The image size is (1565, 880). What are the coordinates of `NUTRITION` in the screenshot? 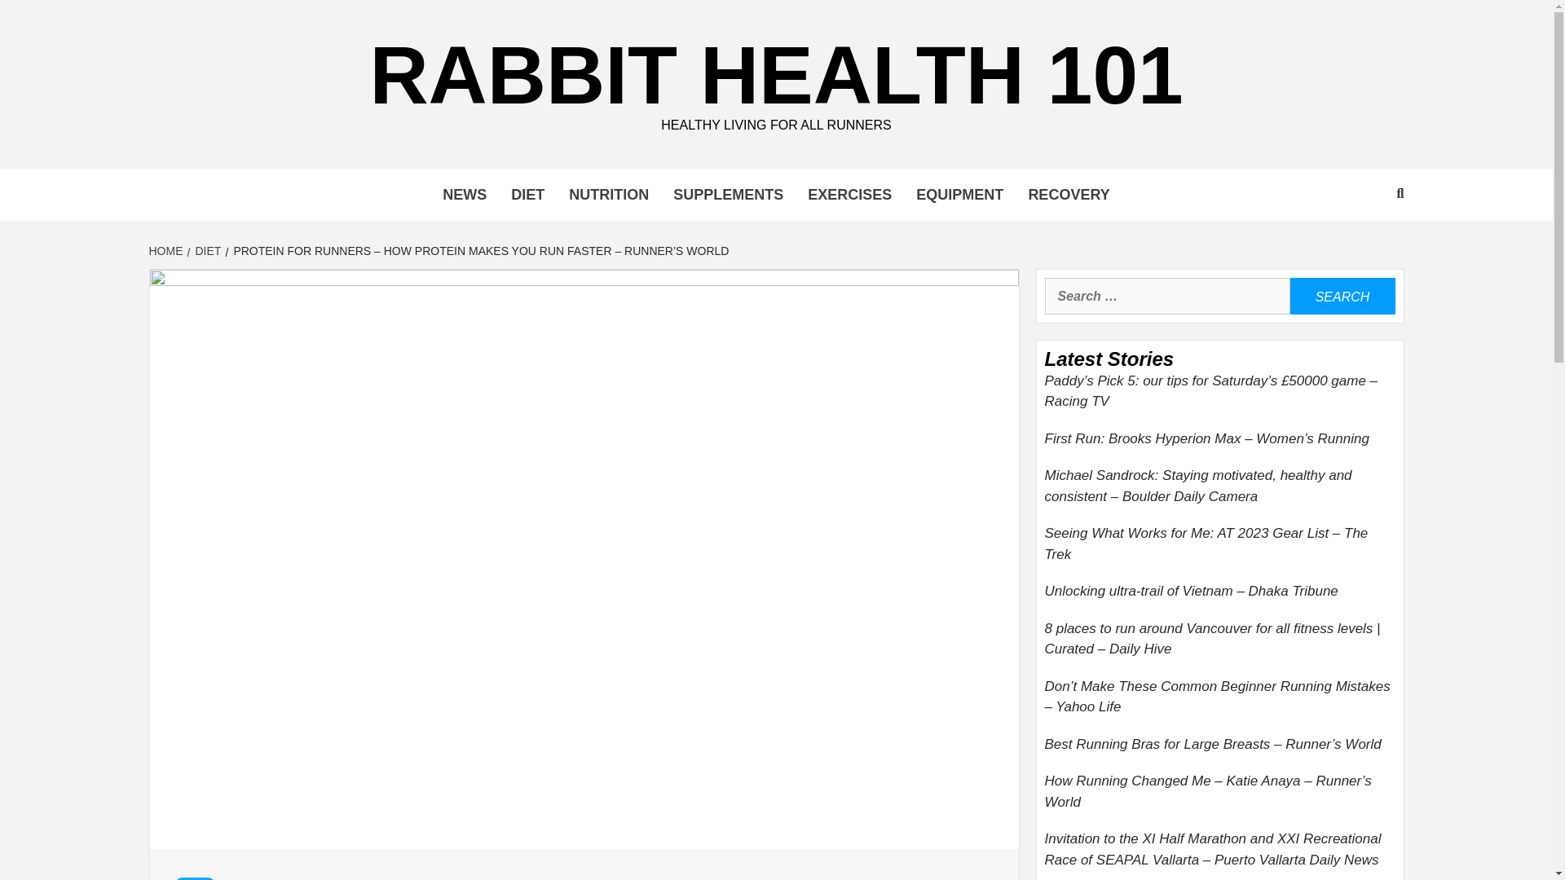 It's located at (608, 196).